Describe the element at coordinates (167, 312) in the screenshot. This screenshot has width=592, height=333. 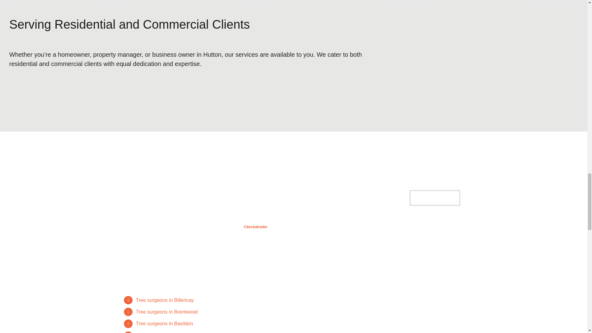
I see `Tree surgeons in Brentwood` at that location.